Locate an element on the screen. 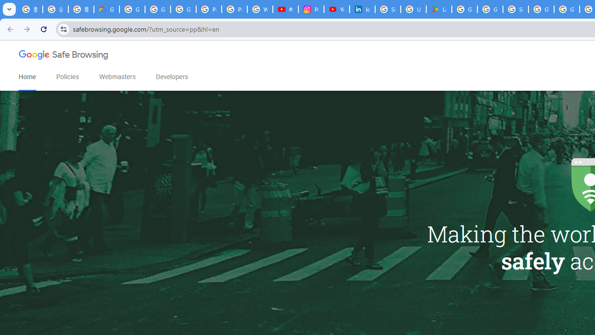 This screenshot has height=335, width=595. Policies is located at coordinates (68, 77).